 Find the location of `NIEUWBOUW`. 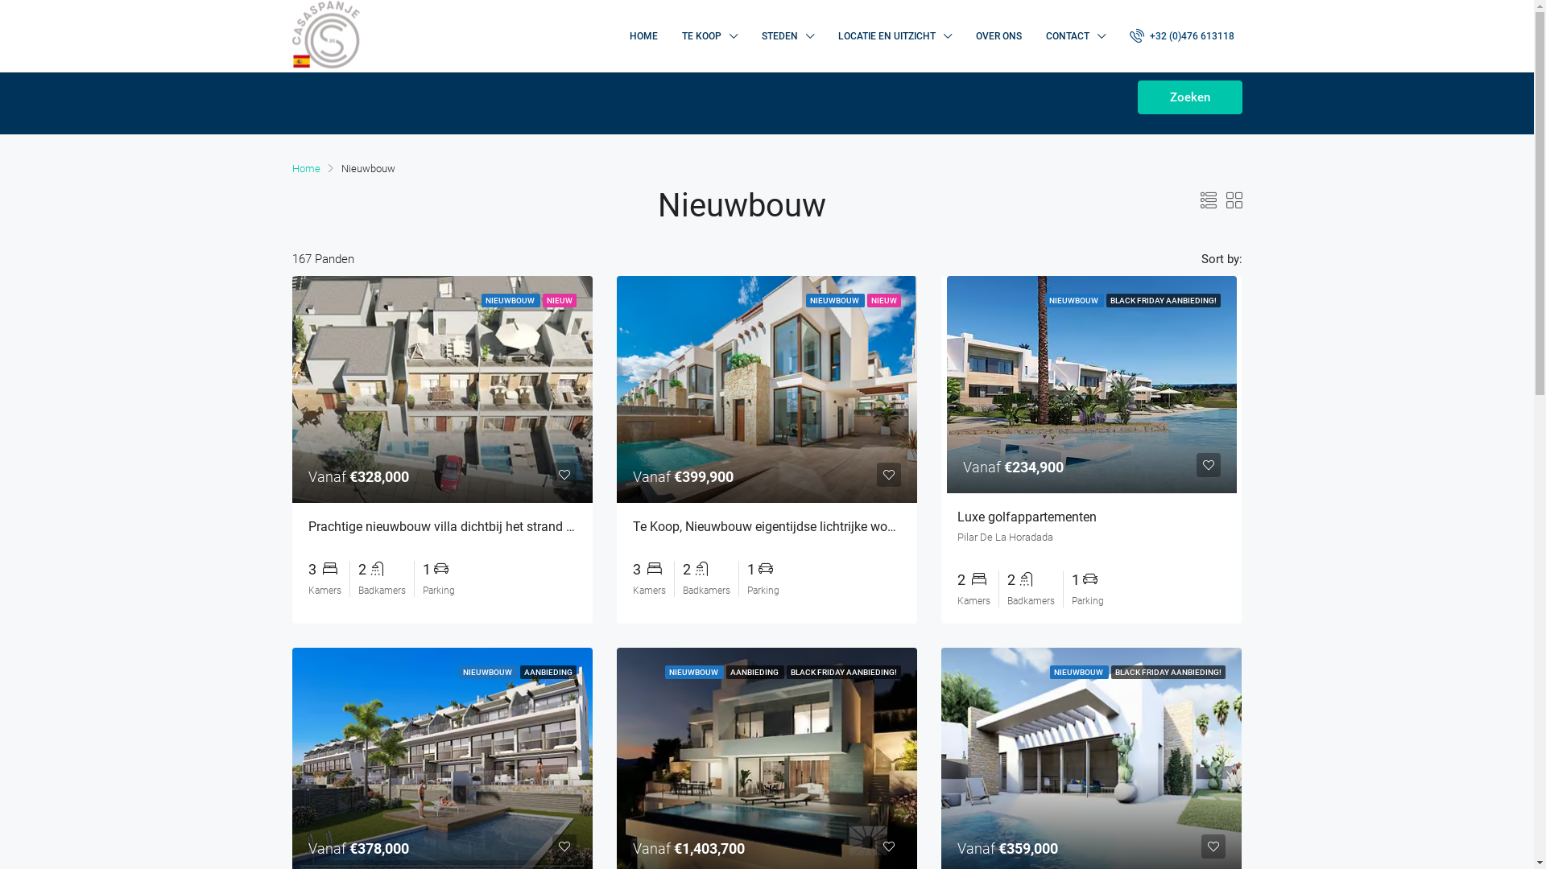

NIEUWBOUW is located at coordinates (1079, 673).